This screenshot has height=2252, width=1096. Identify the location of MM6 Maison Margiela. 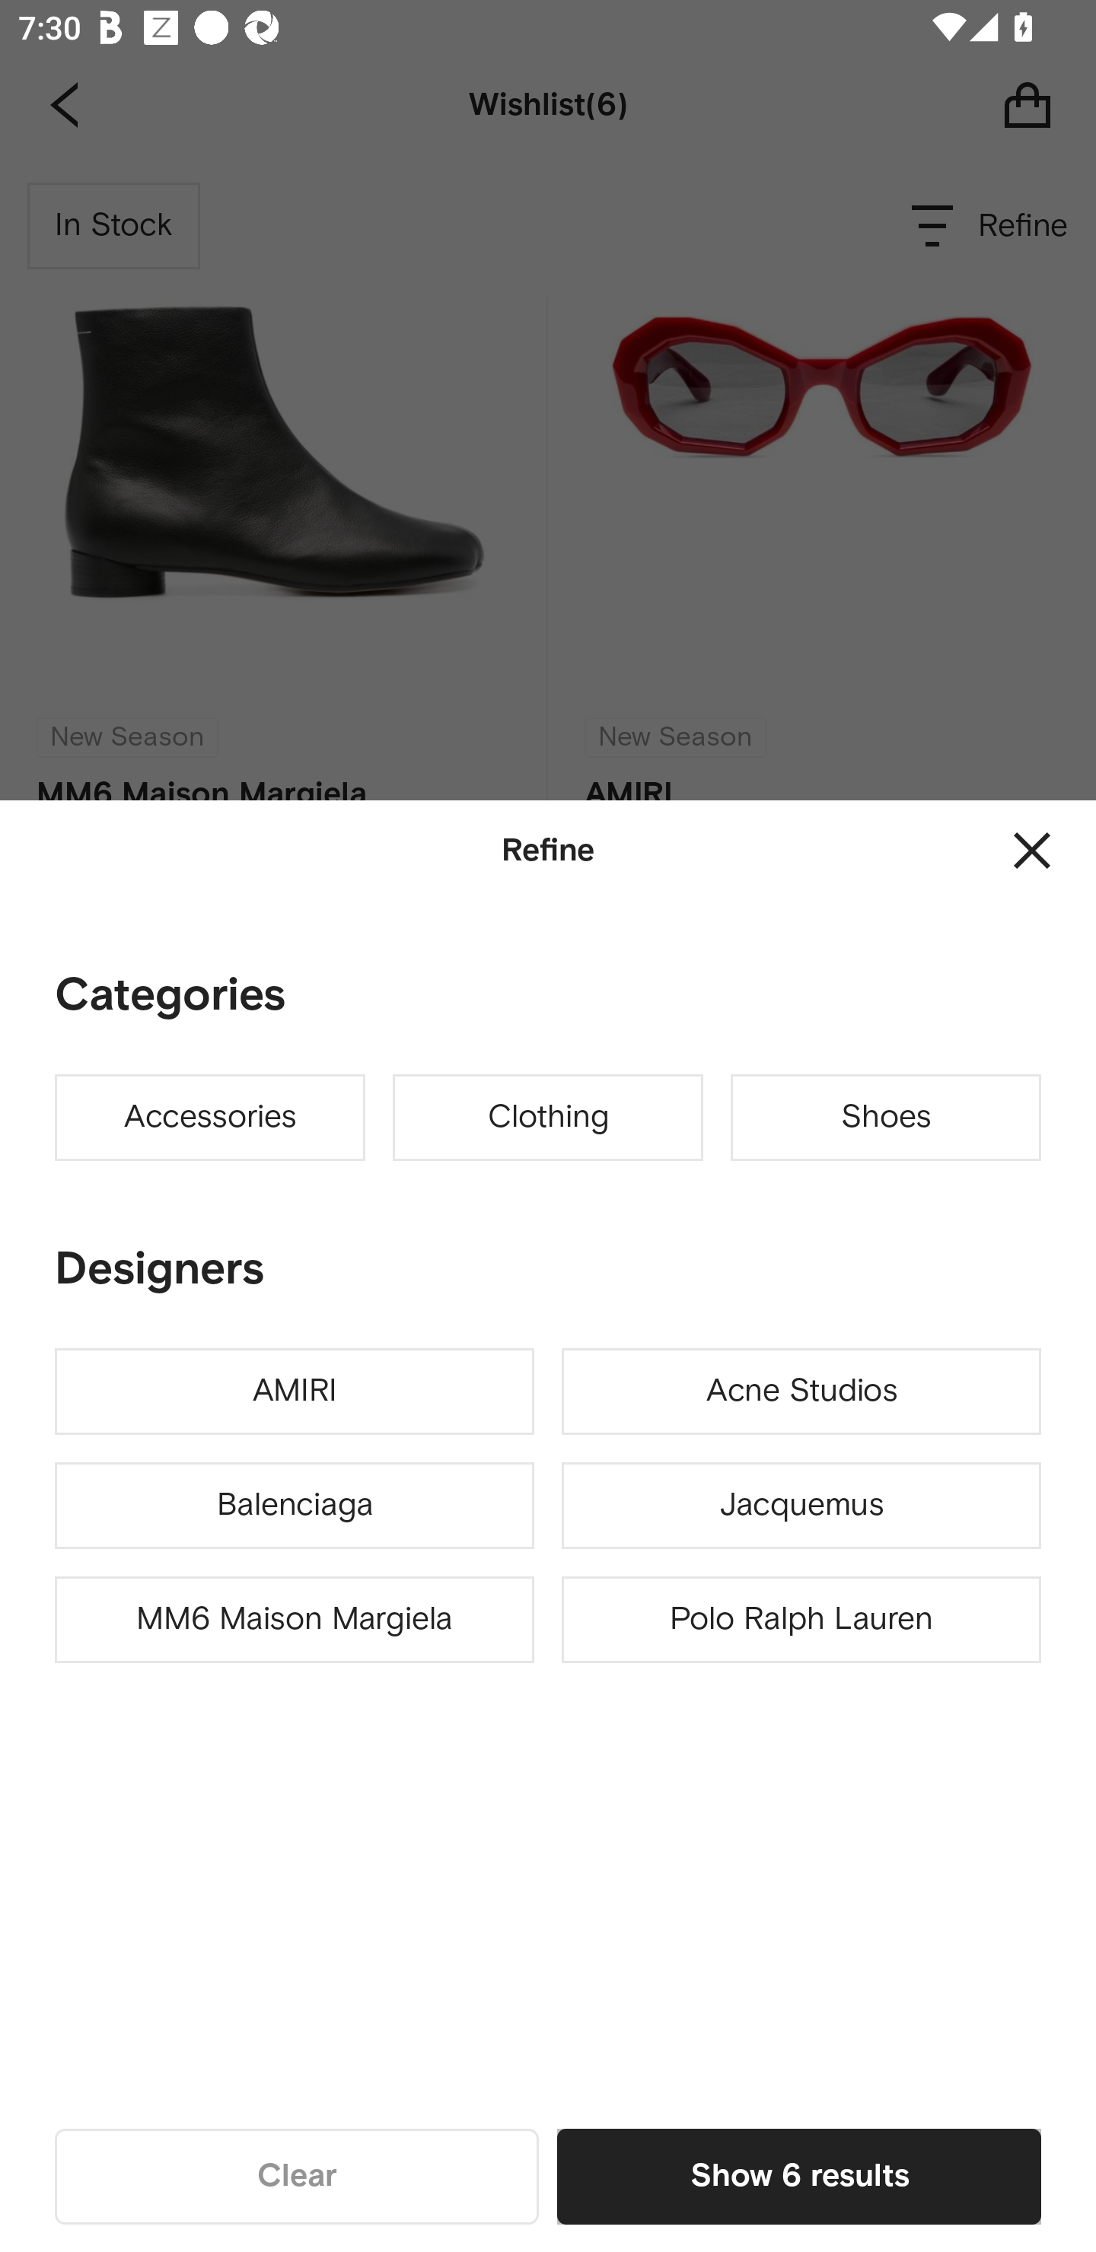
(295, 1621).